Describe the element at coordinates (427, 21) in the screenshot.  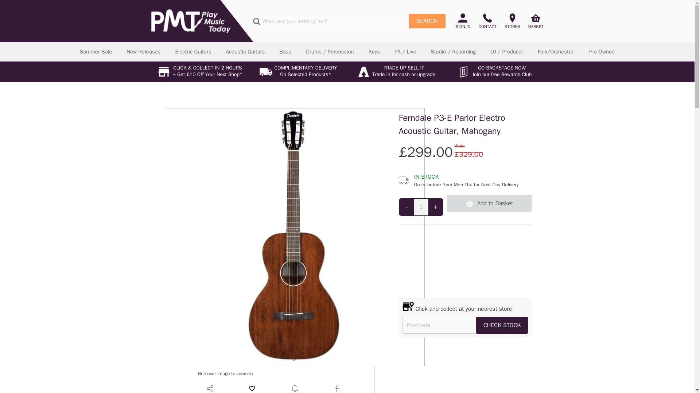
I see `Search` at that location.